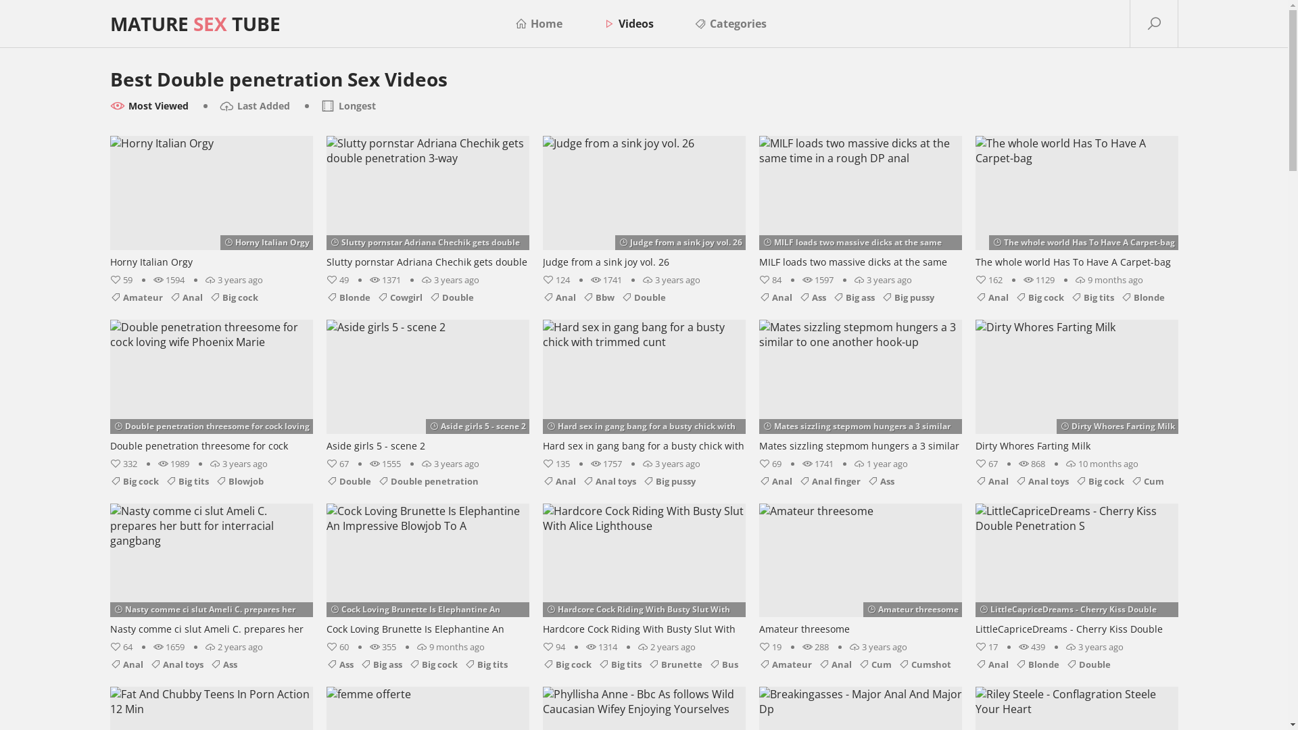  What do you see at coordinates (644, 387) in the screenshot?
I see `Hard sex in gang bang for a busty chick with trimmed cunt` at bounding box center [644, 387].